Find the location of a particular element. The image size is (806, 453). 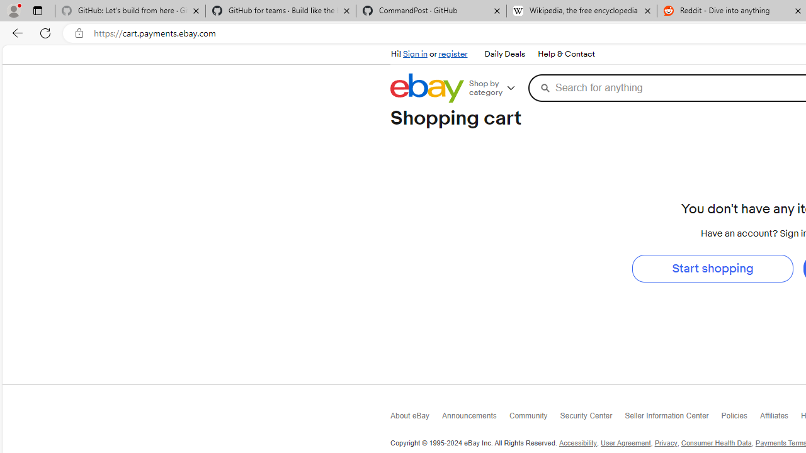

Accessibility is located at coordinates (578, 443).